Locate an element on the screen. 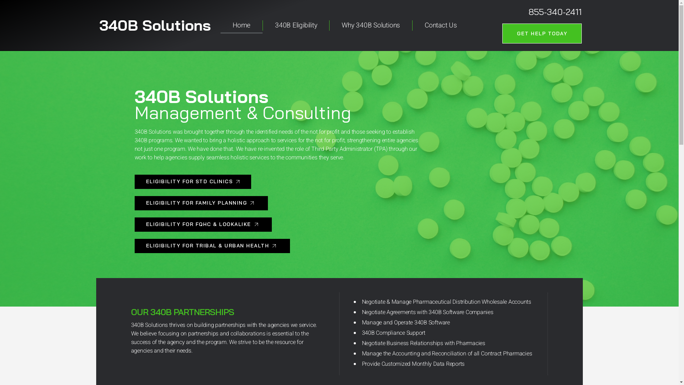 This screenshot has width=684, height=385. 855-340-2411 is located at coordinates (555, 12).